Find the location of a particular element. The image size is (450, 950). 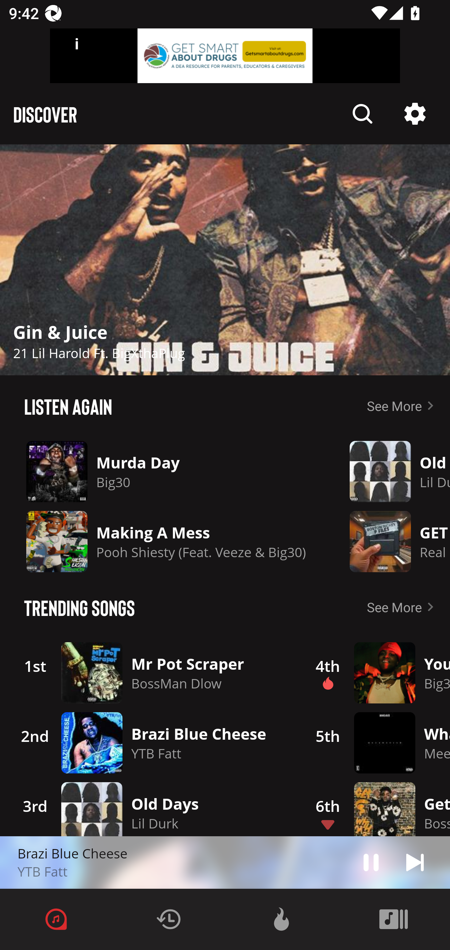

Description is located at coordinates (362, 114).